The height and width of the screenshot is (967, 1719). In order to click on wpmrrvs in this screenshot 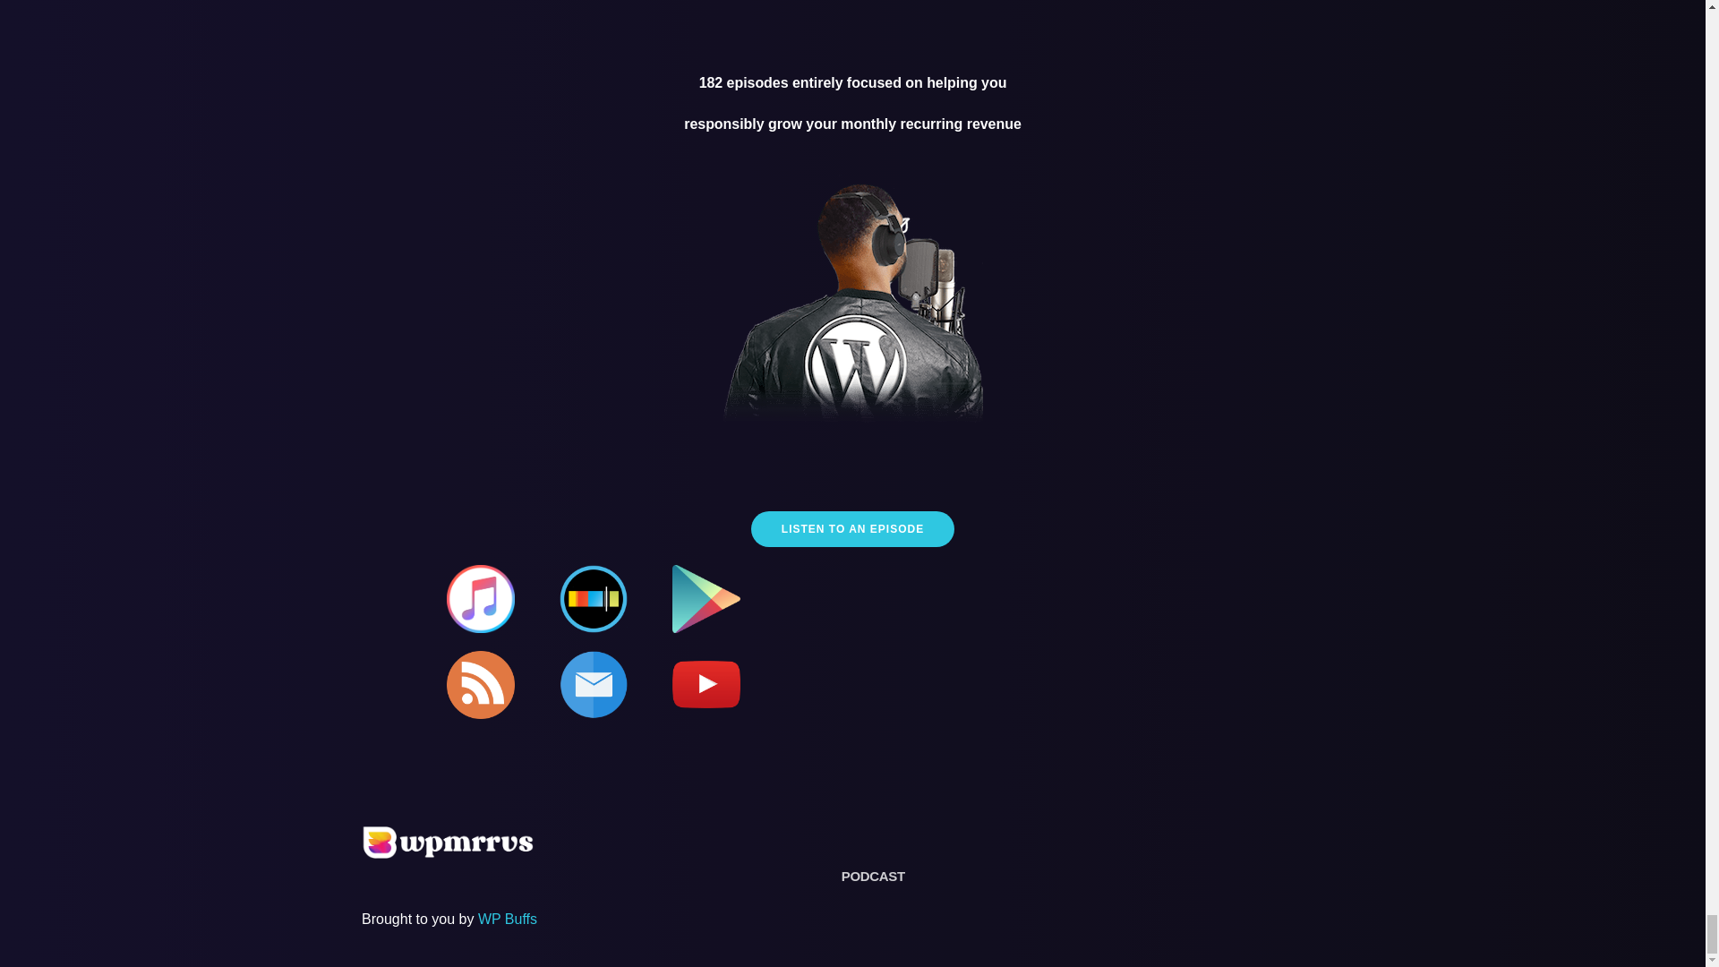, I will do `click(448, 842)`.